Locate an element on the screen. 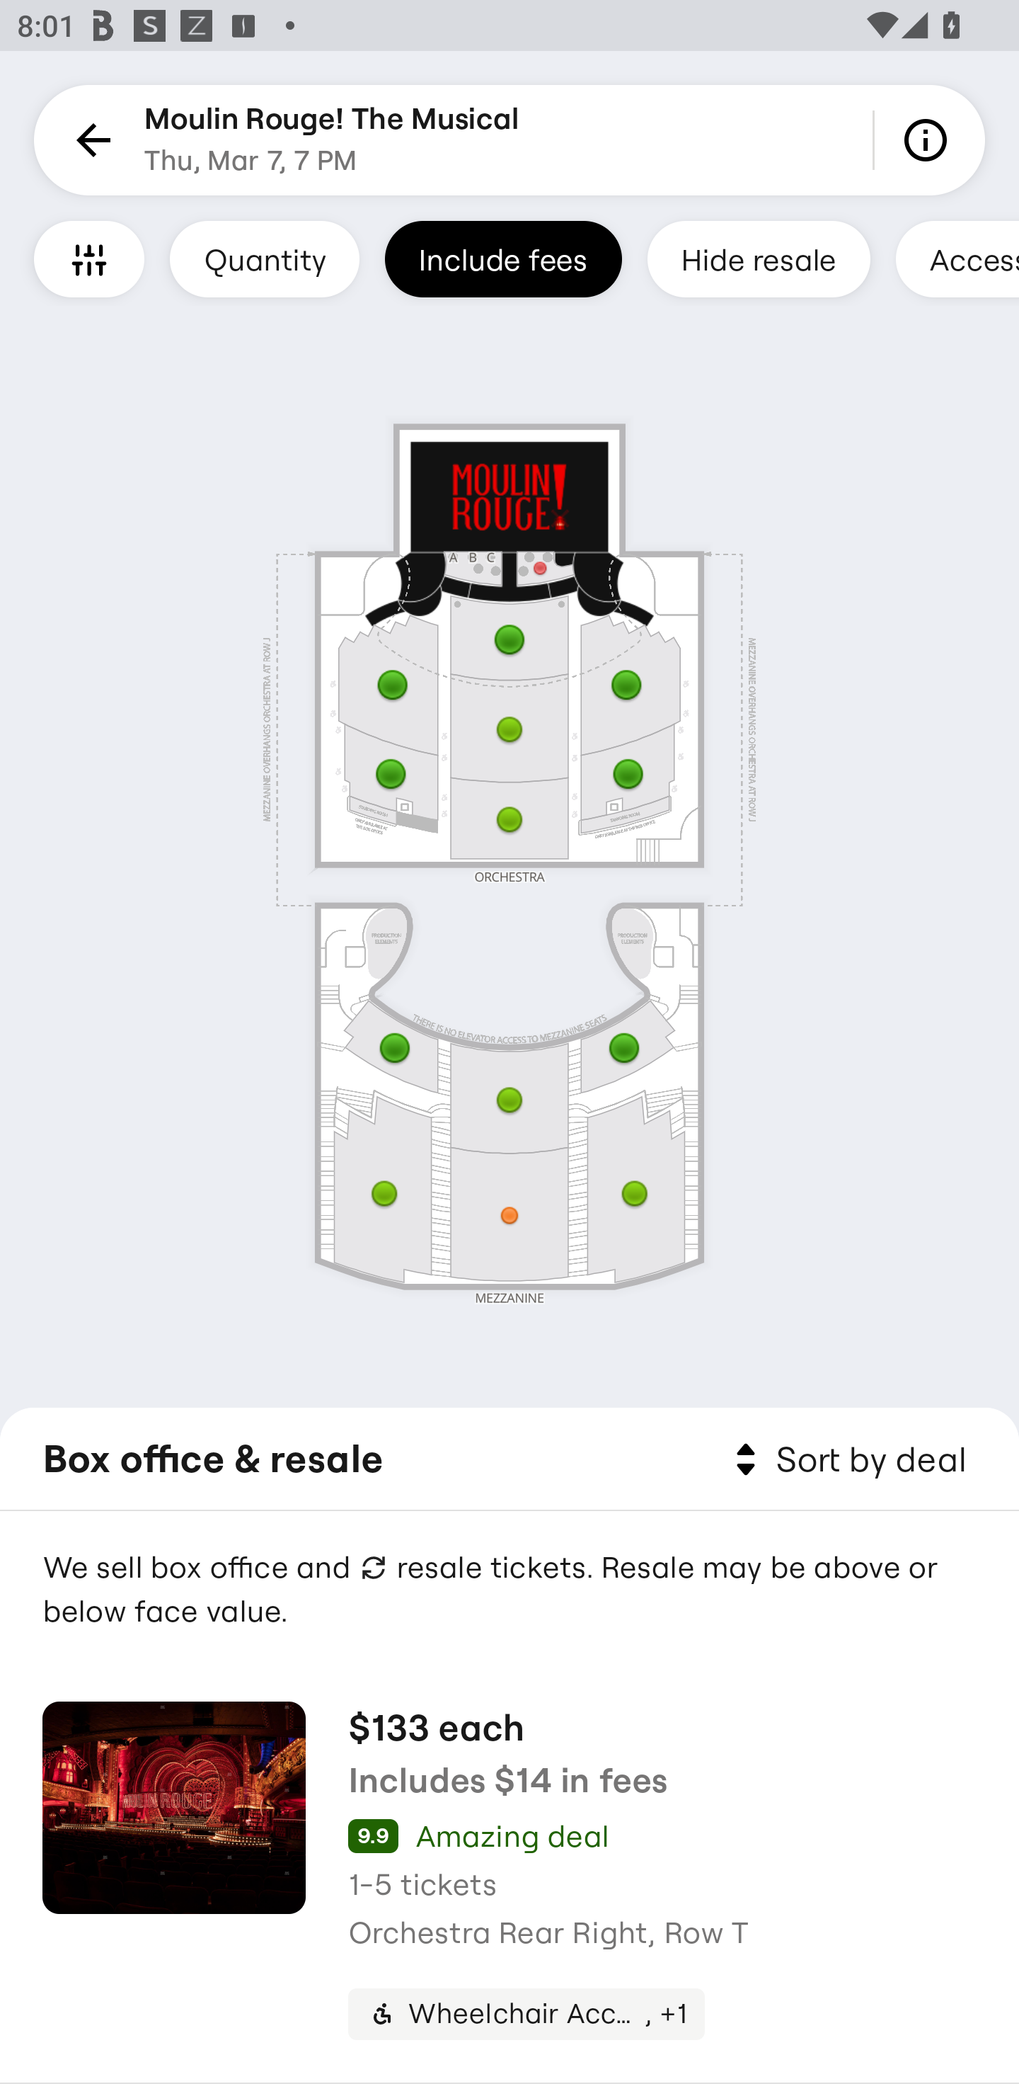  Sort by deal is located at coordinates (846, 1460).